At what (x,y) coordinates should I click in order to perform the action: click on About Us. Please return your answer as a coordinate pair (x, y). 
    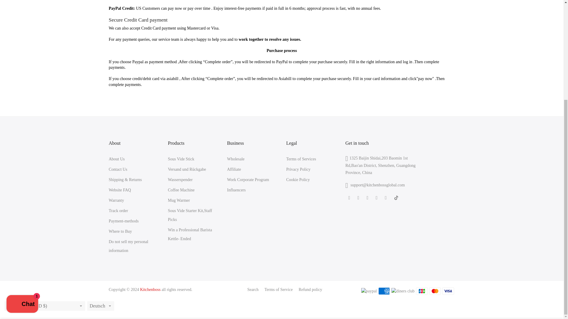
    Looking at the image, I should click on (117, 159).